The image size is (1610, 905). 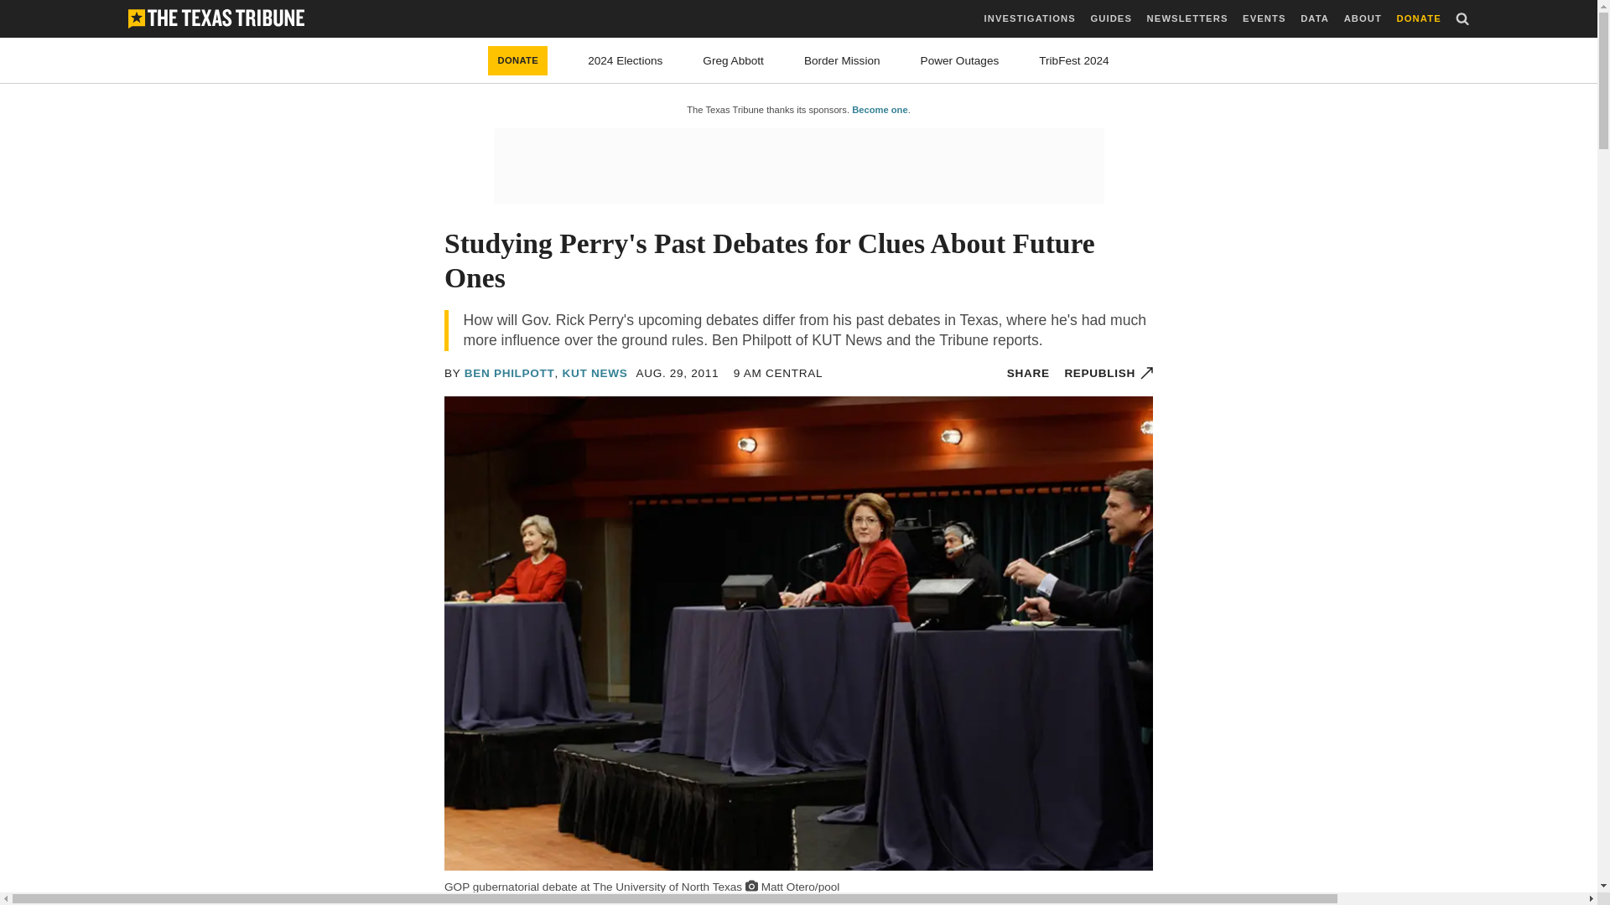 I want to click on GUIDES, so click(x=1110, y=18).